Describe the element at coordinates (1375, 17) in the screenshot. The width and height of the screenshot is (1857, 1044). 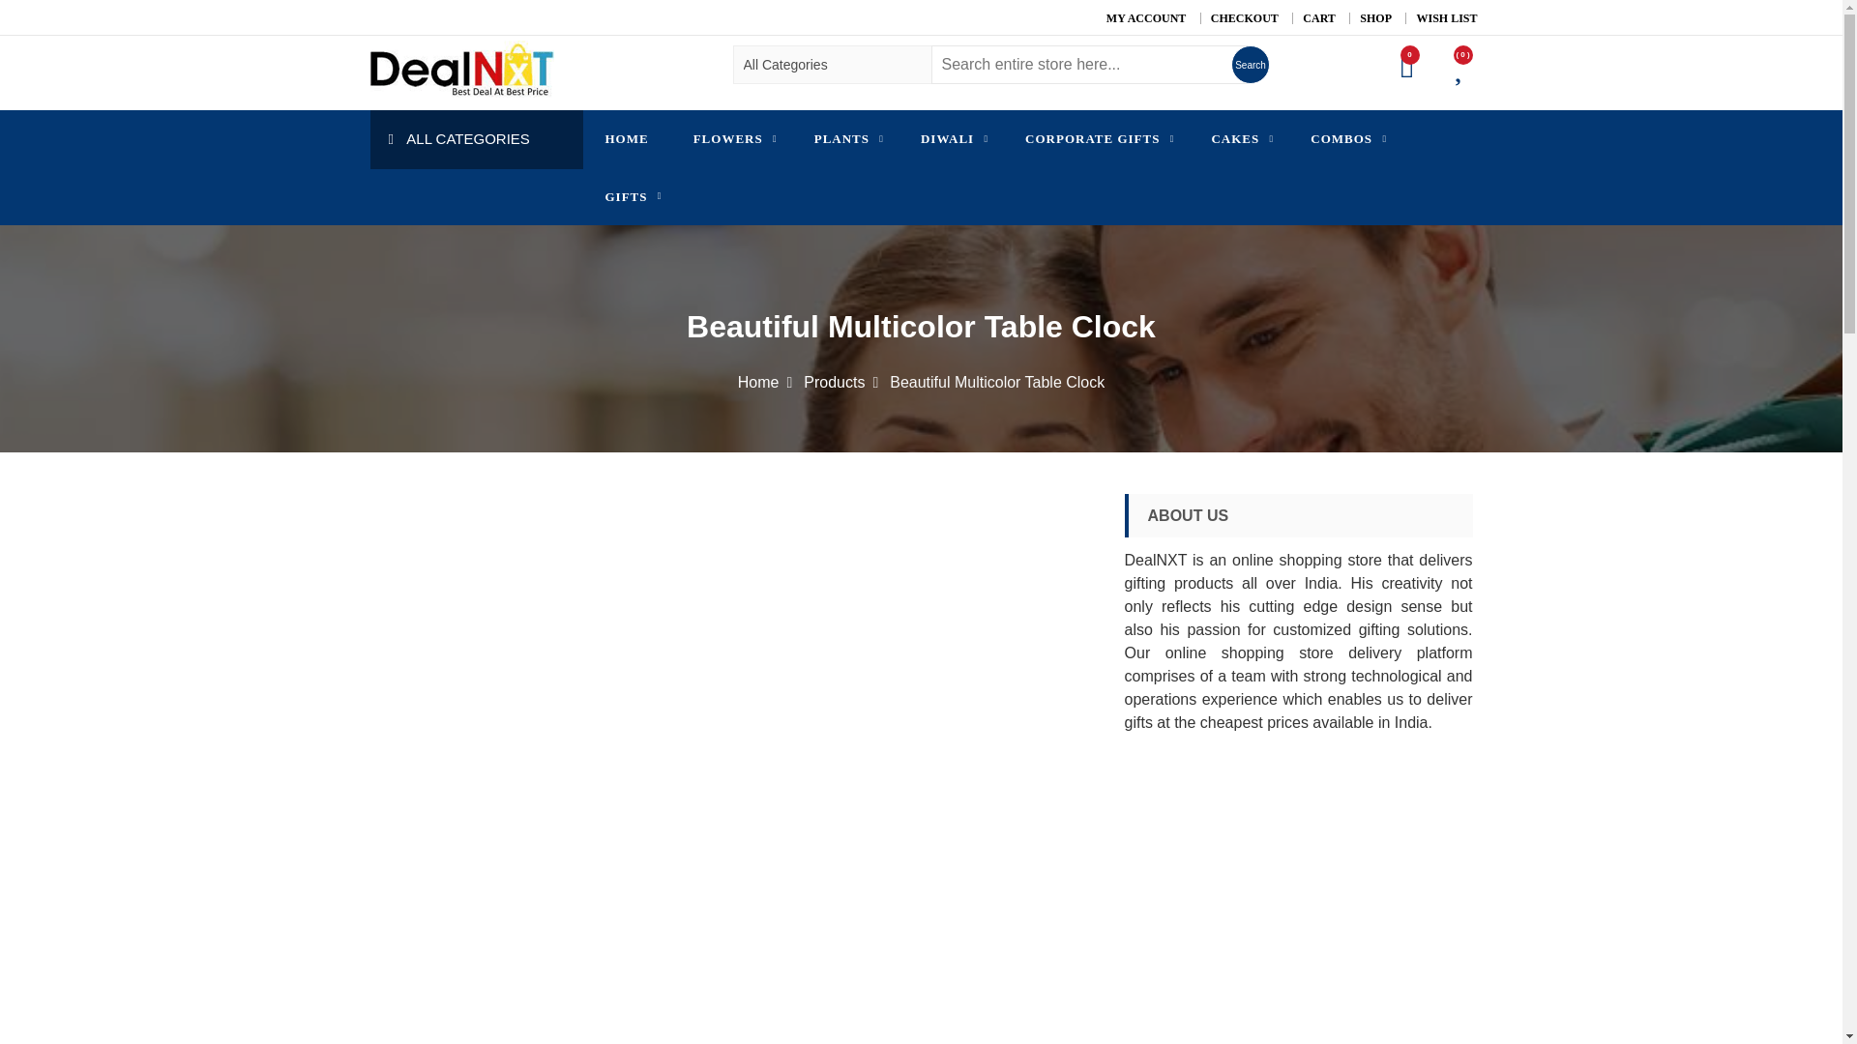
I see `SHOP` at that location.